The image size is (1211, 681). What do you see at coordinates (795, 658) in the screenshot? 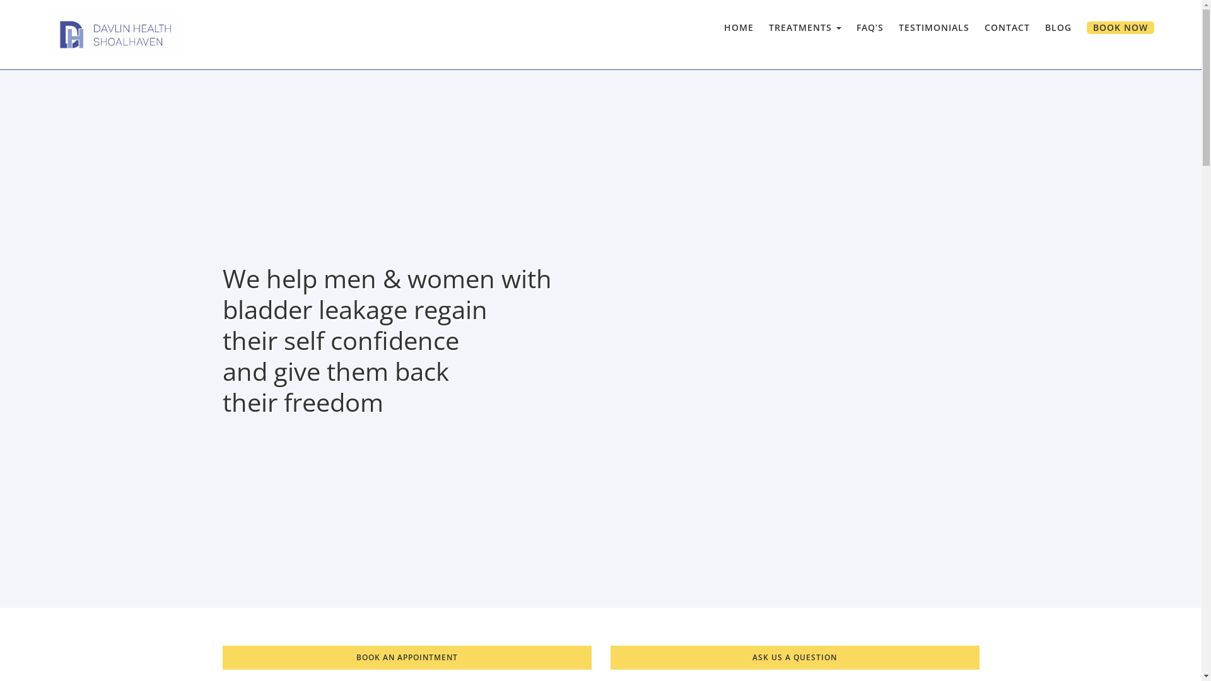
I see `ASK US A QUESTION` at bounding box center [795, 658].